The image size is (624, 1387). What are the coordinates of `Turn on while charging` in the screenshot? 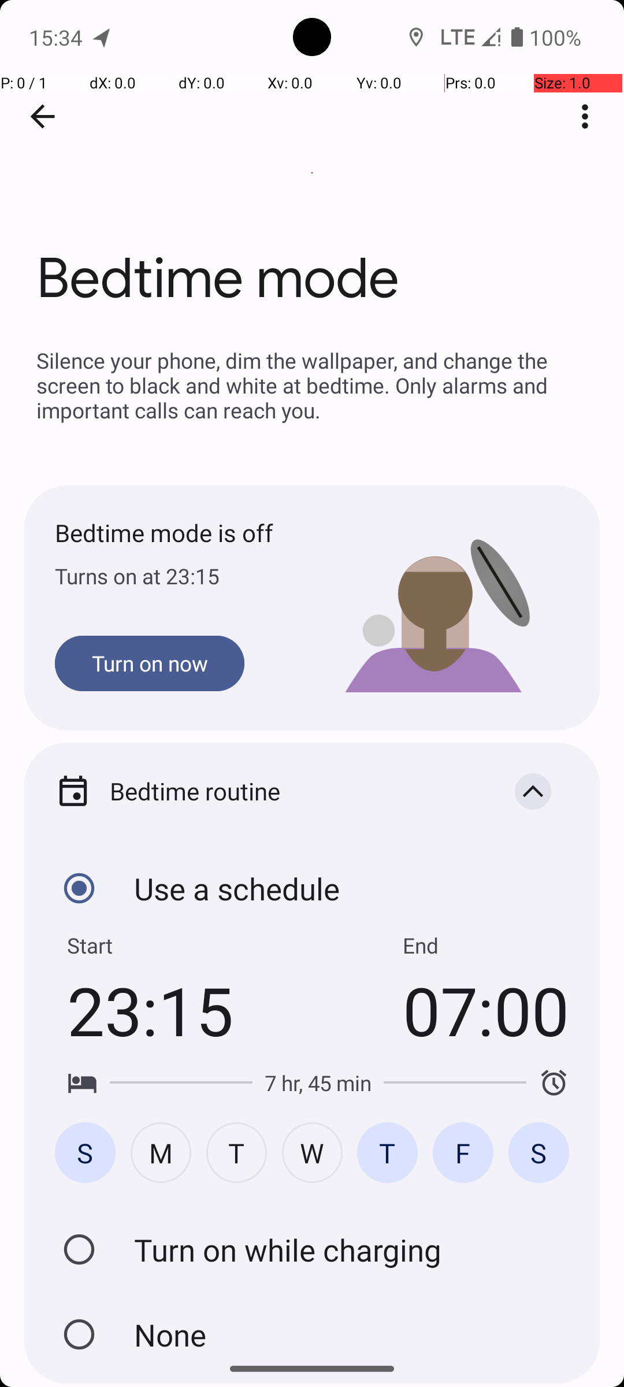 It's located at (79, 1249).